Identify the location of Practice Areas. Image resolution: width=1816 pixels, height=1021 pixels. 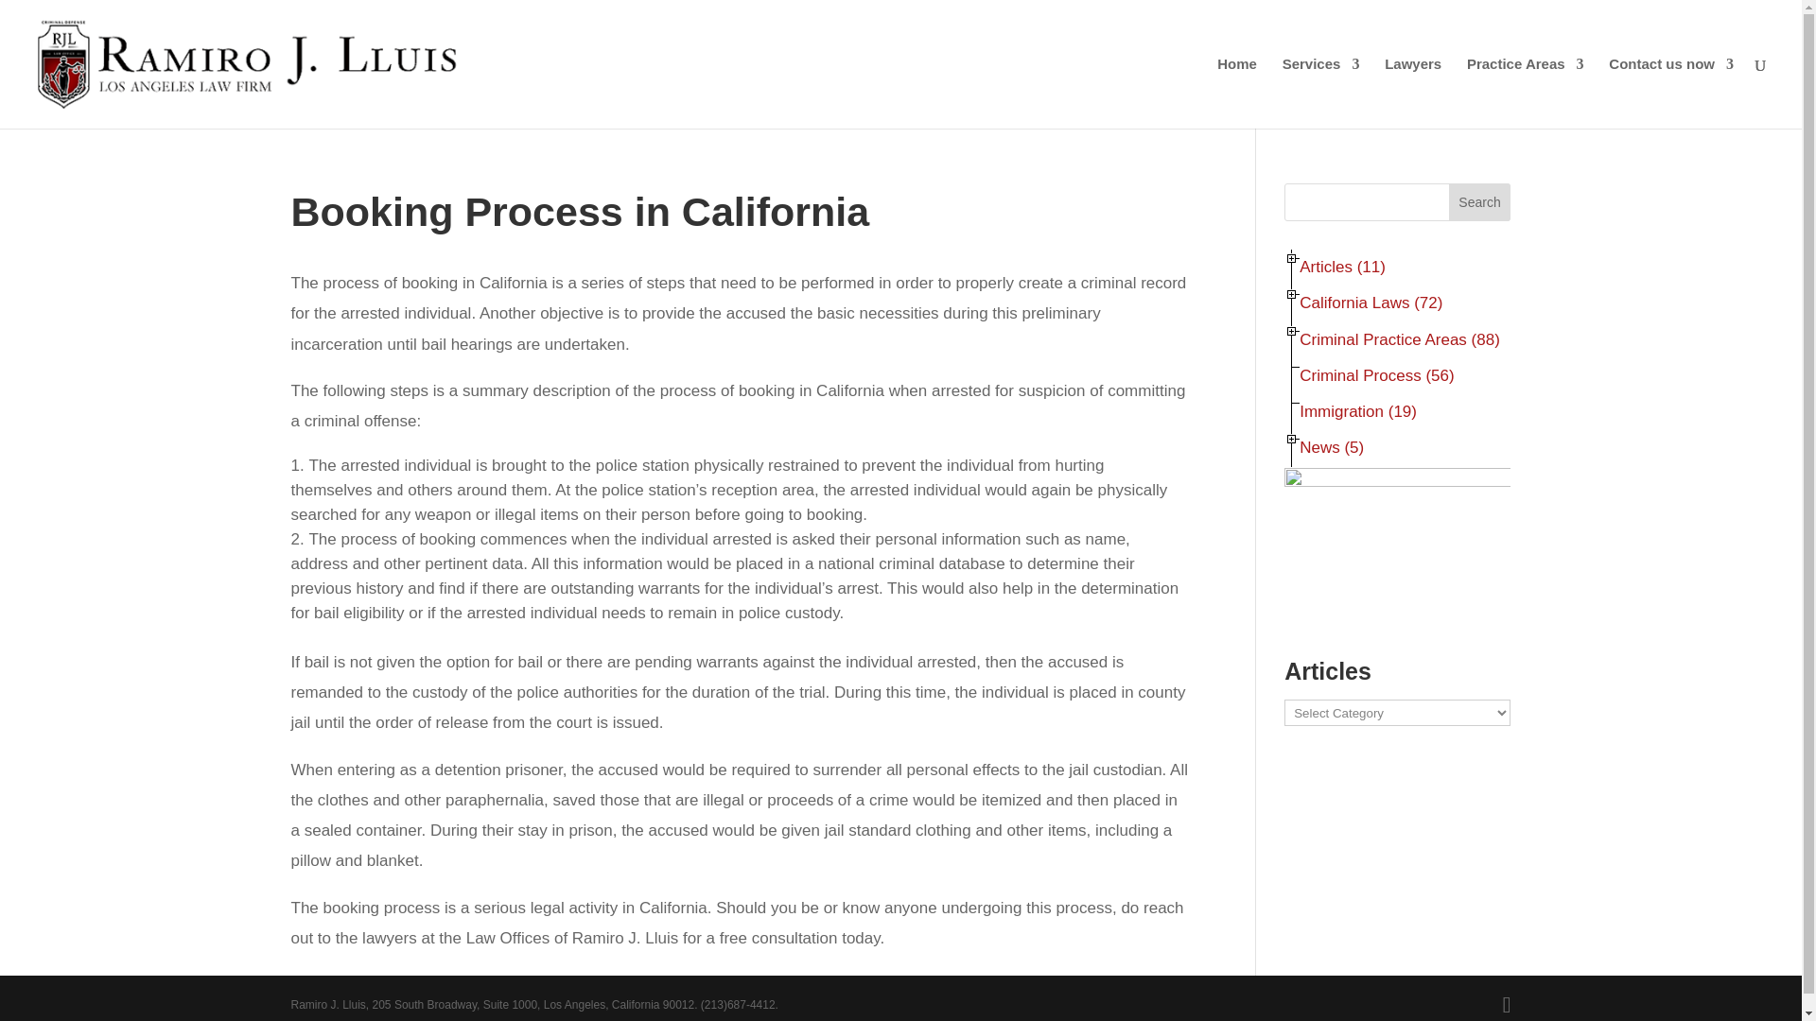
(1525, 93).